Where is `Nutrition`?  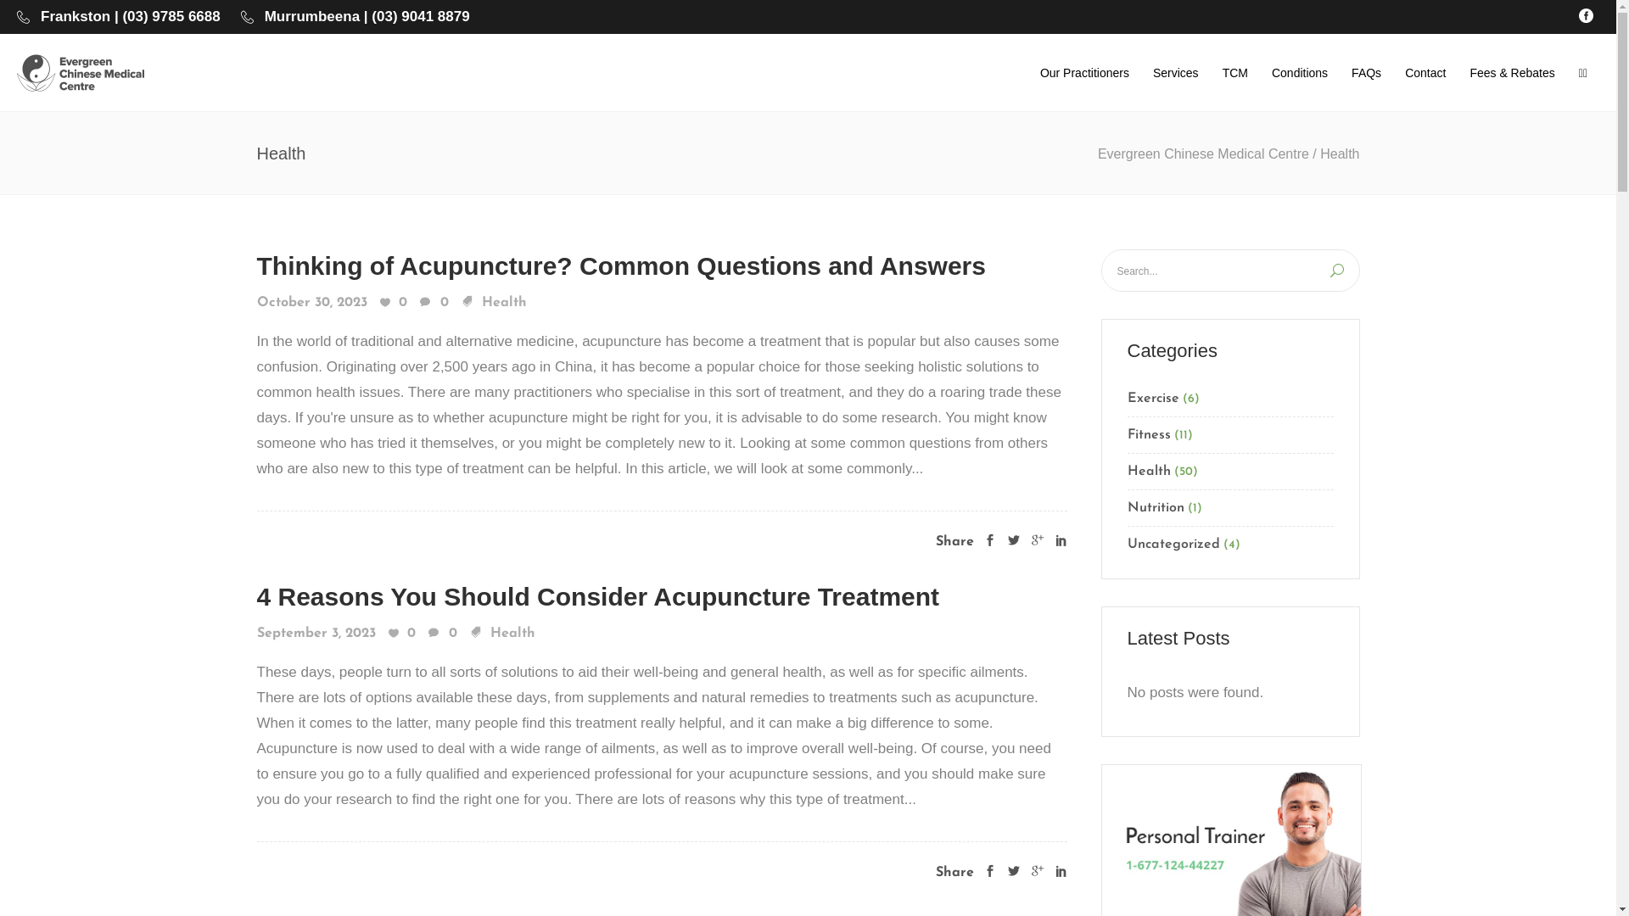
Nutrition is located at coordinates (1156, 508).